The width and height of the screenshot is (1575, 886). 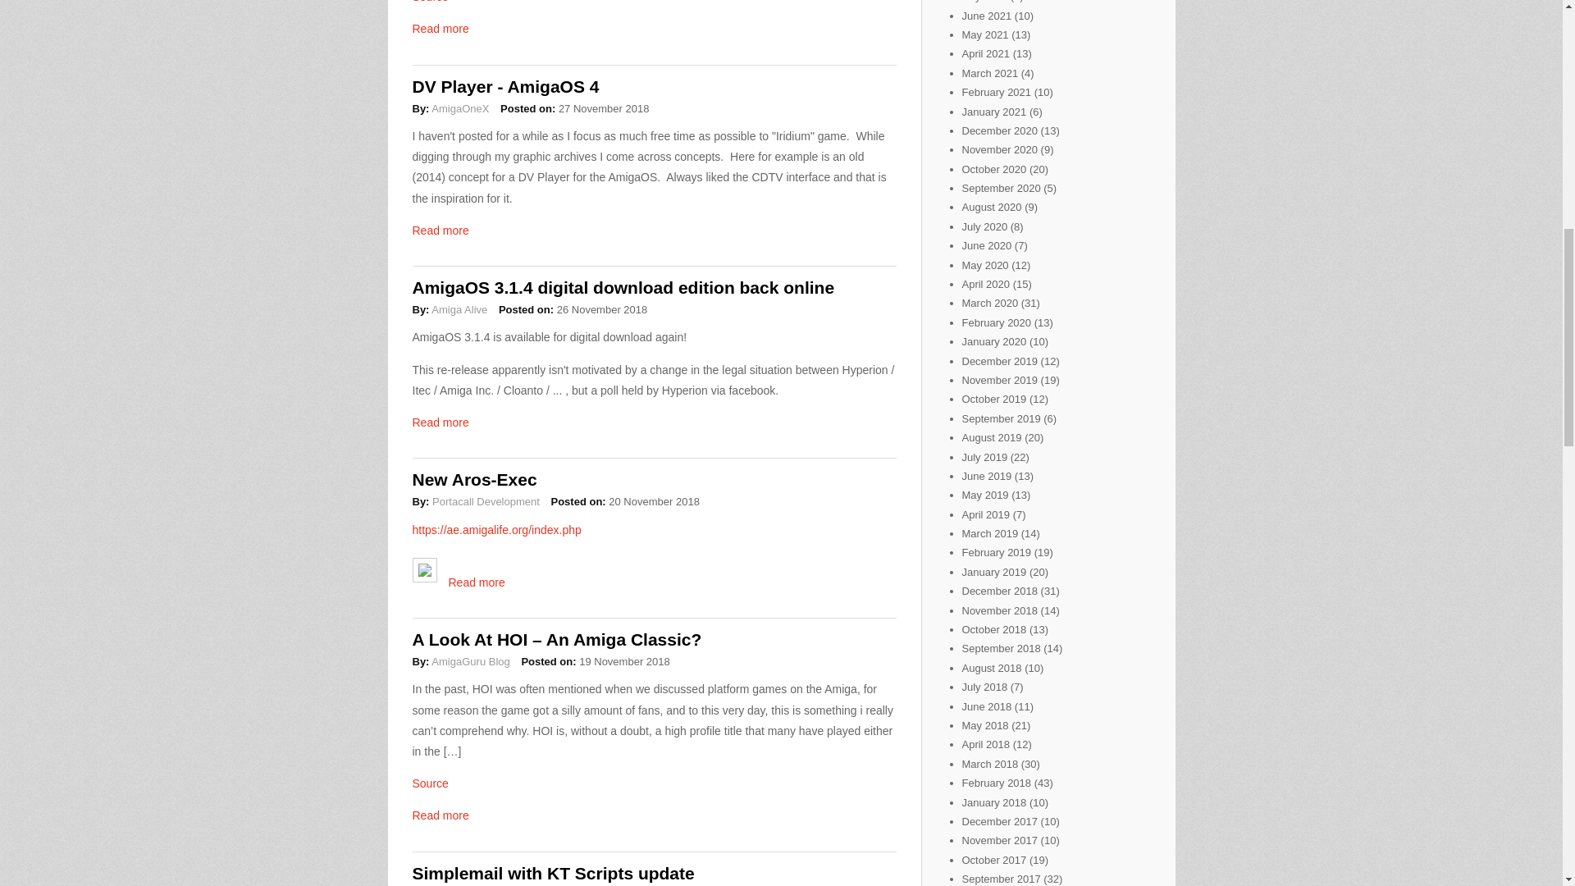 I want to click on Read more, so click(x=440, y=815).